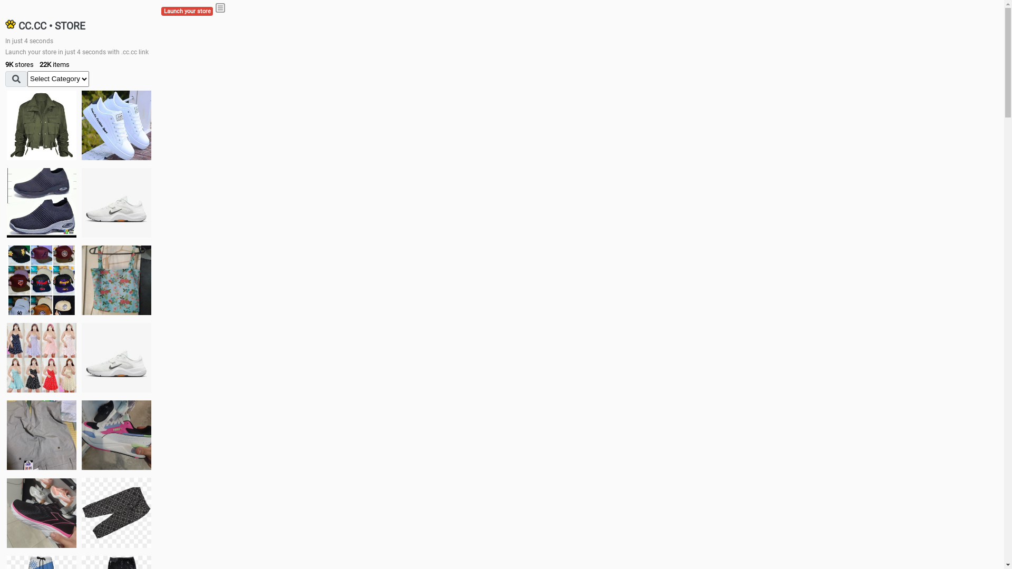 The height and width of the screenshot is (569, 1012). Describe the element at coordinates (42, 203) in the screenshot. I see `shoes for boys` at that location.